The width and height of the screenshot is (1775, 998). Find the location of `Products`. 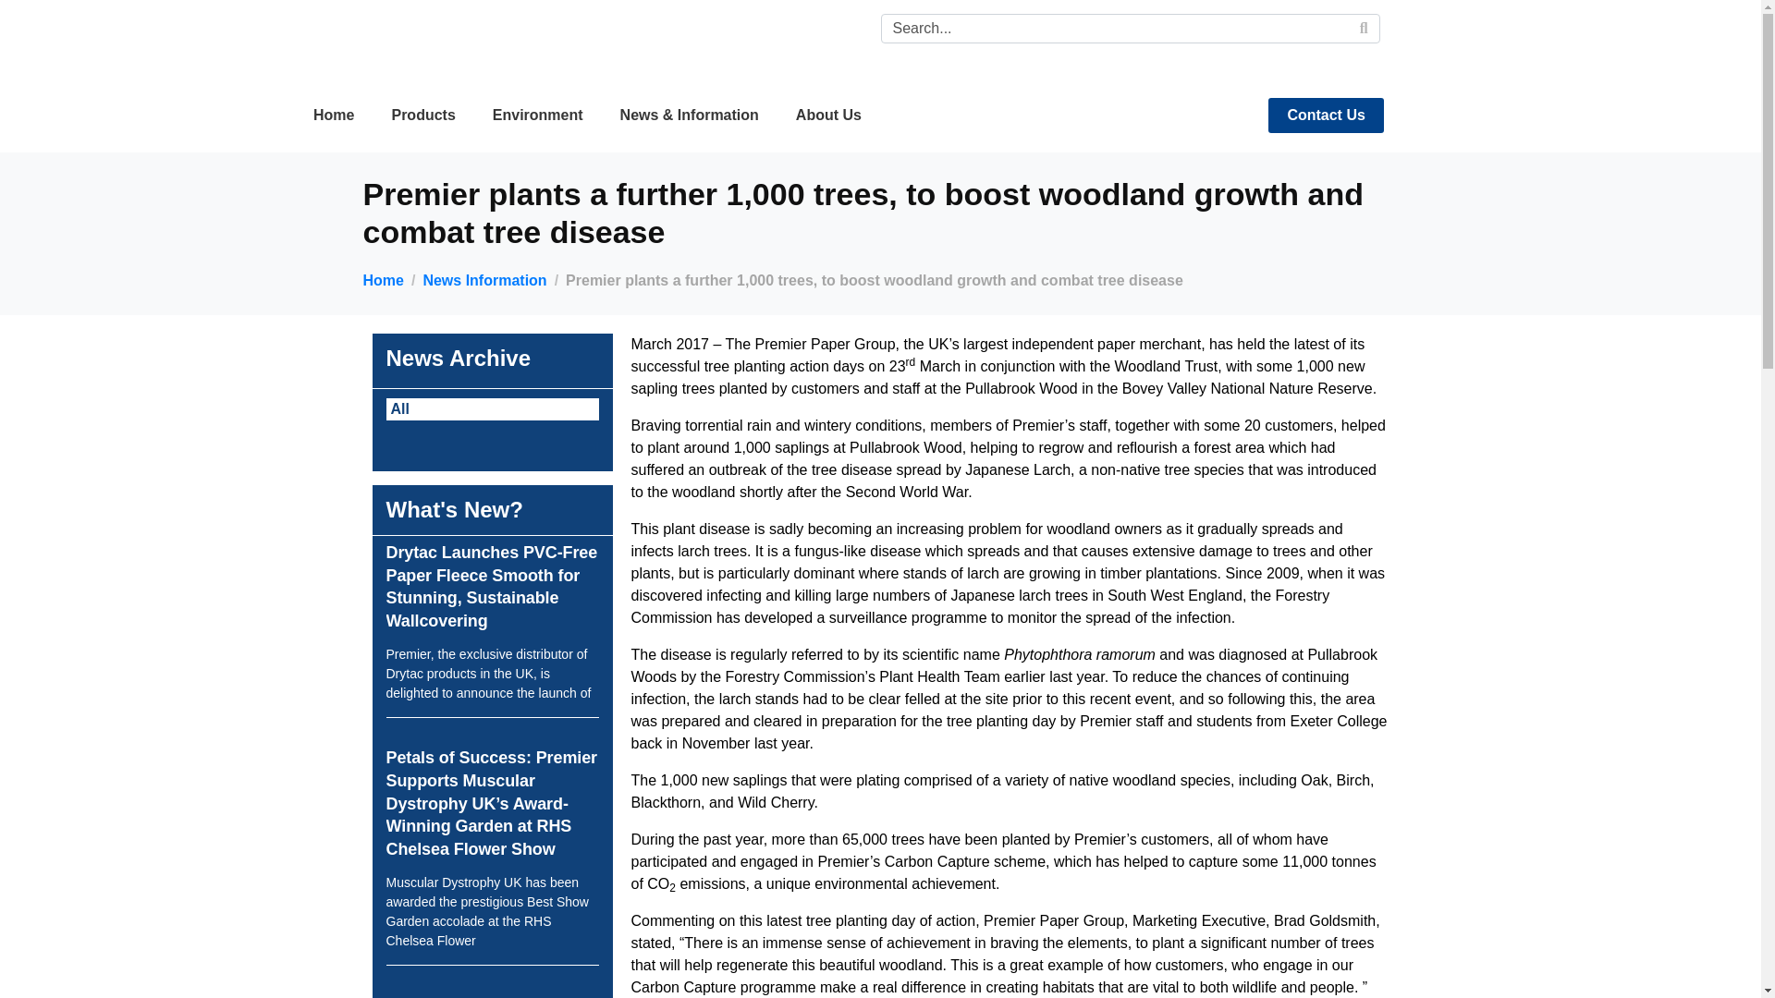

Products is located at coordinates (423, 115).